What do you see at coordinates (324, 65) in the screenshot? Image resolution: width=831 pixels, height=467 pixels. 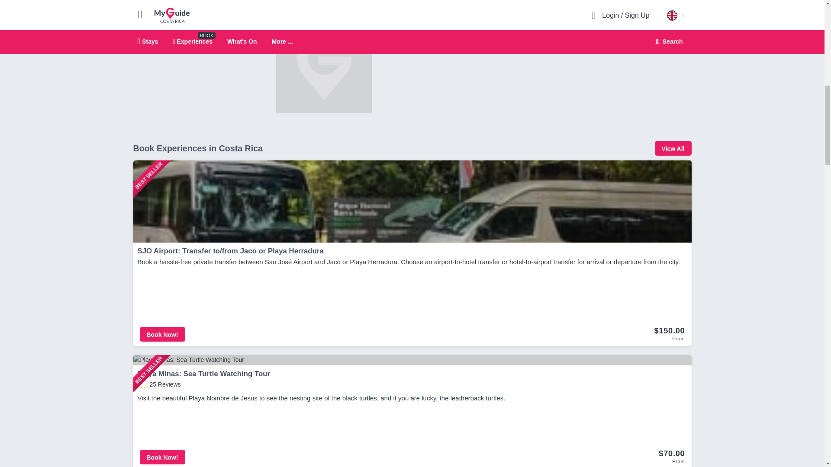 I see `Cahuita Information` at bounding box center [324, 65].